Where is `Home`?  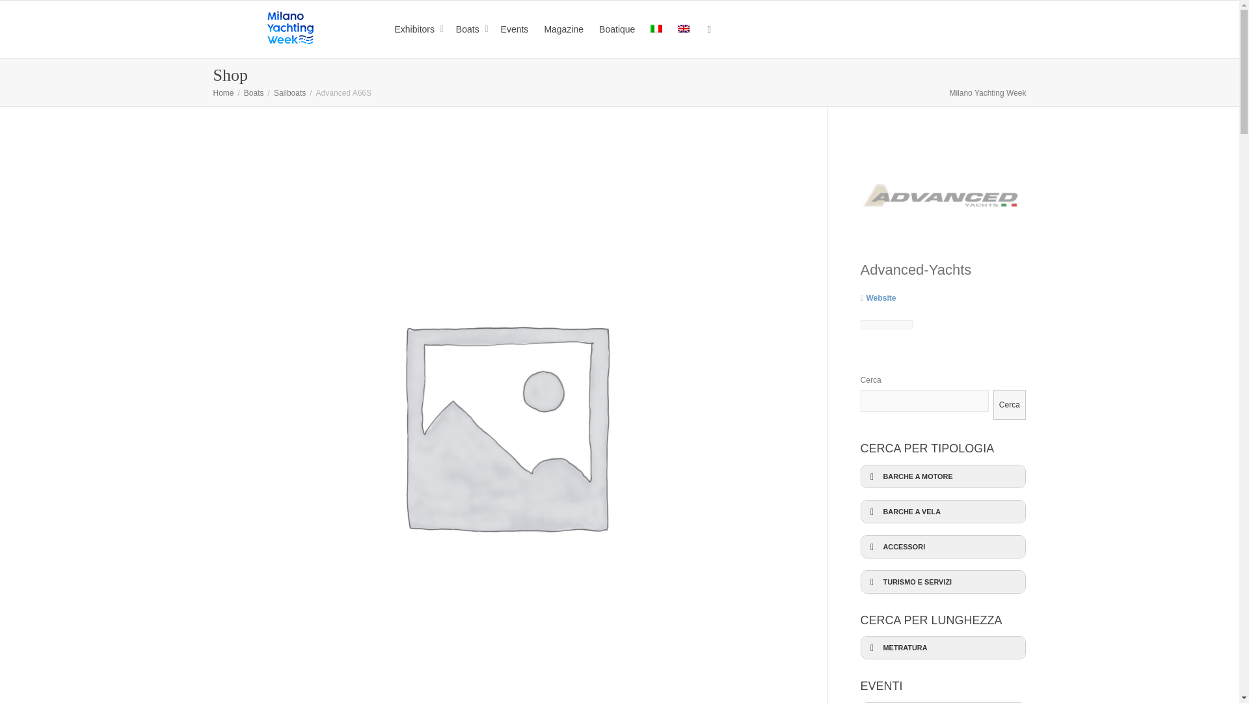
Home is located at coordinates (224, 93).